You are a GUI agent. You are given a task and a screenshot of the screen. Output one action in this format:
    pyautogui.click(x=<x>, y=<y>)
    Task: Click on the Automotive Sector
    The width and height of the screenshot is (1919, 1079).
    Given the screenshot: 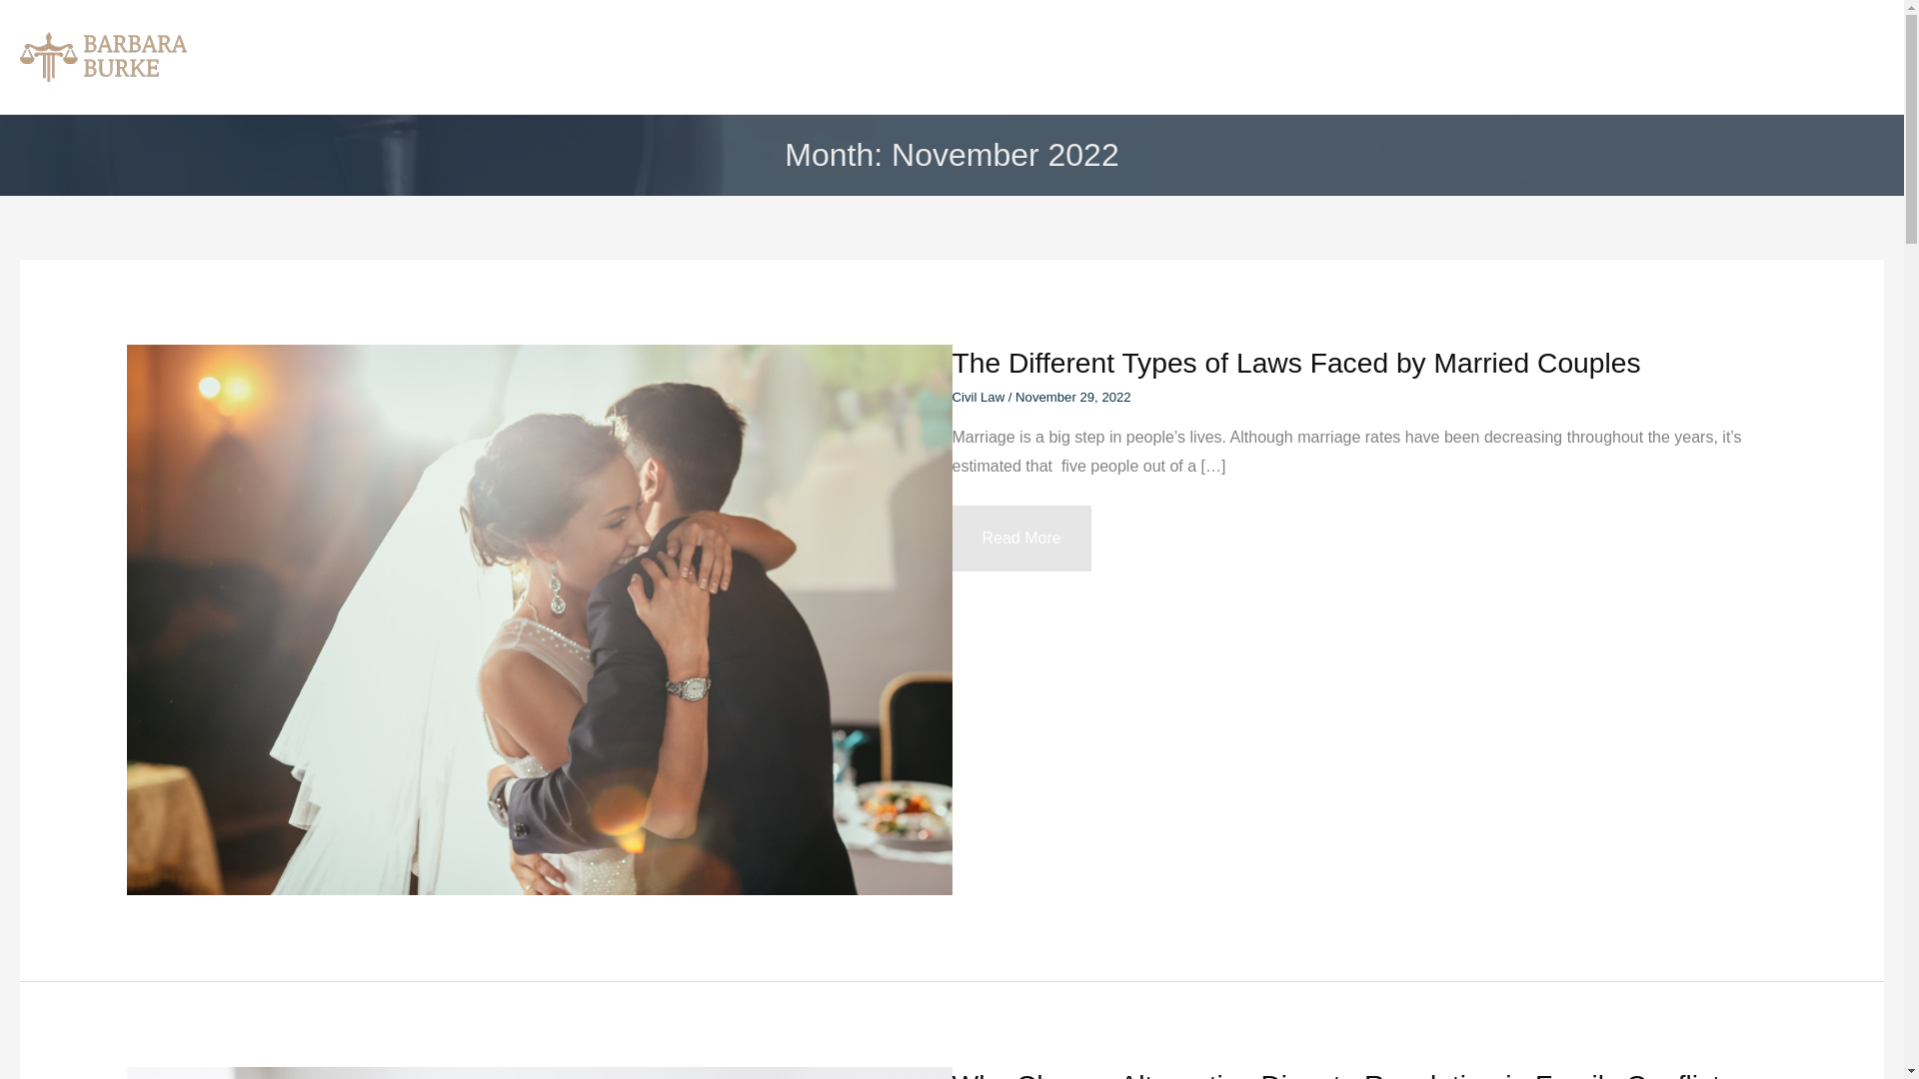 What is the action you would take?
    pyautogui.click(x=1527, y=56)
    